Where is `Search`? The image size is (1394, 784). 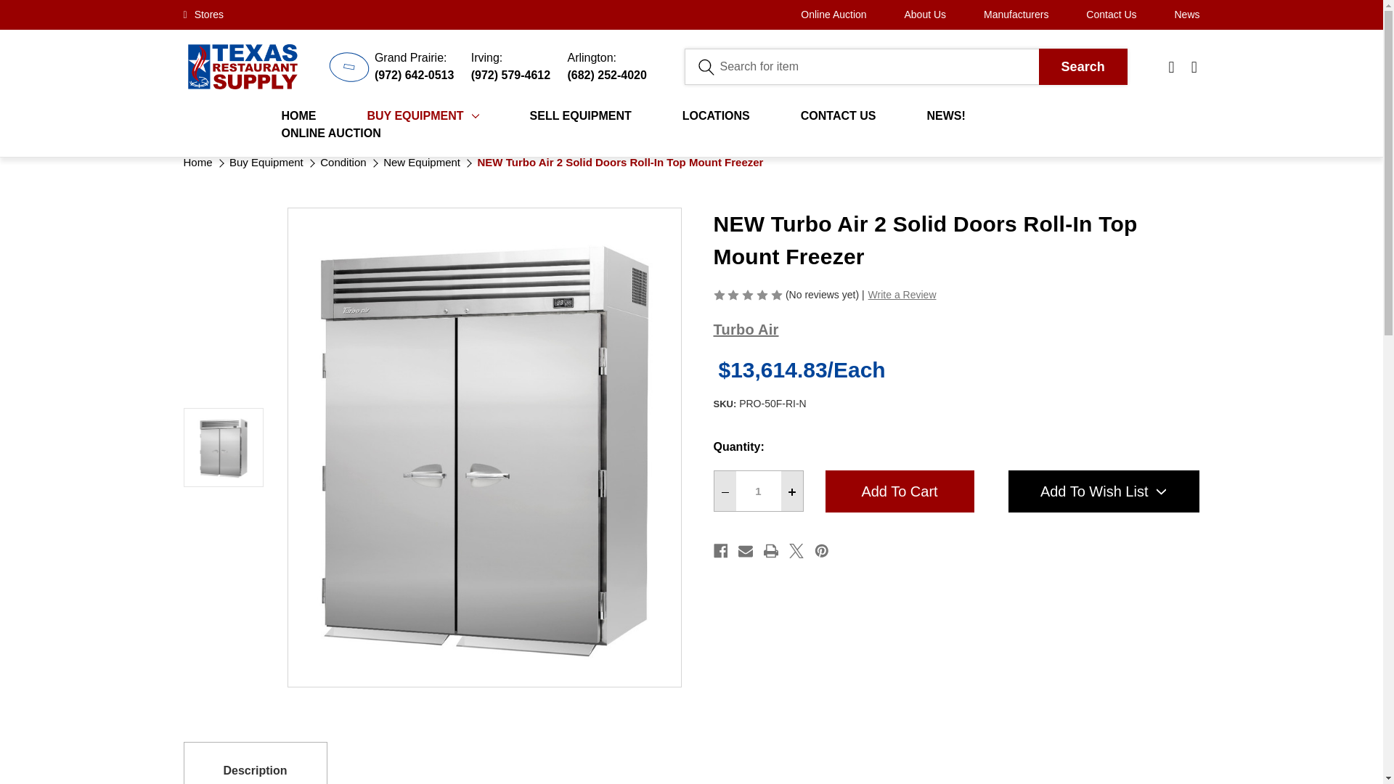 Search is located at coordinates (1083, 66).